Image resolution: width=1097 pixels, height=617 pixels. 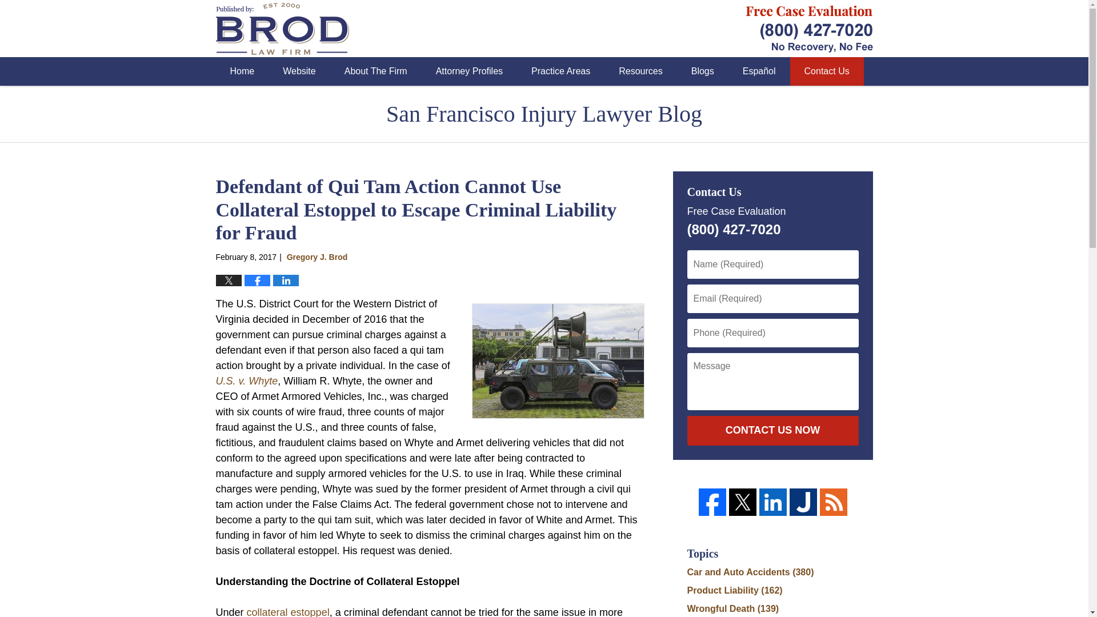 I want to click on Home, so click(x=242, y=71).